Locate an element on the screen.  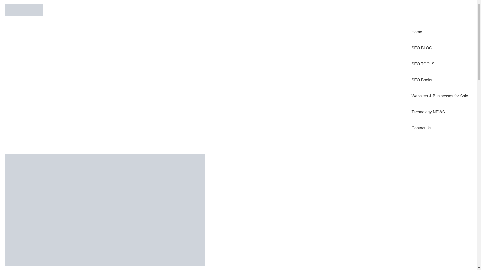
SEO BLOG is located at coordinates (440, 48).